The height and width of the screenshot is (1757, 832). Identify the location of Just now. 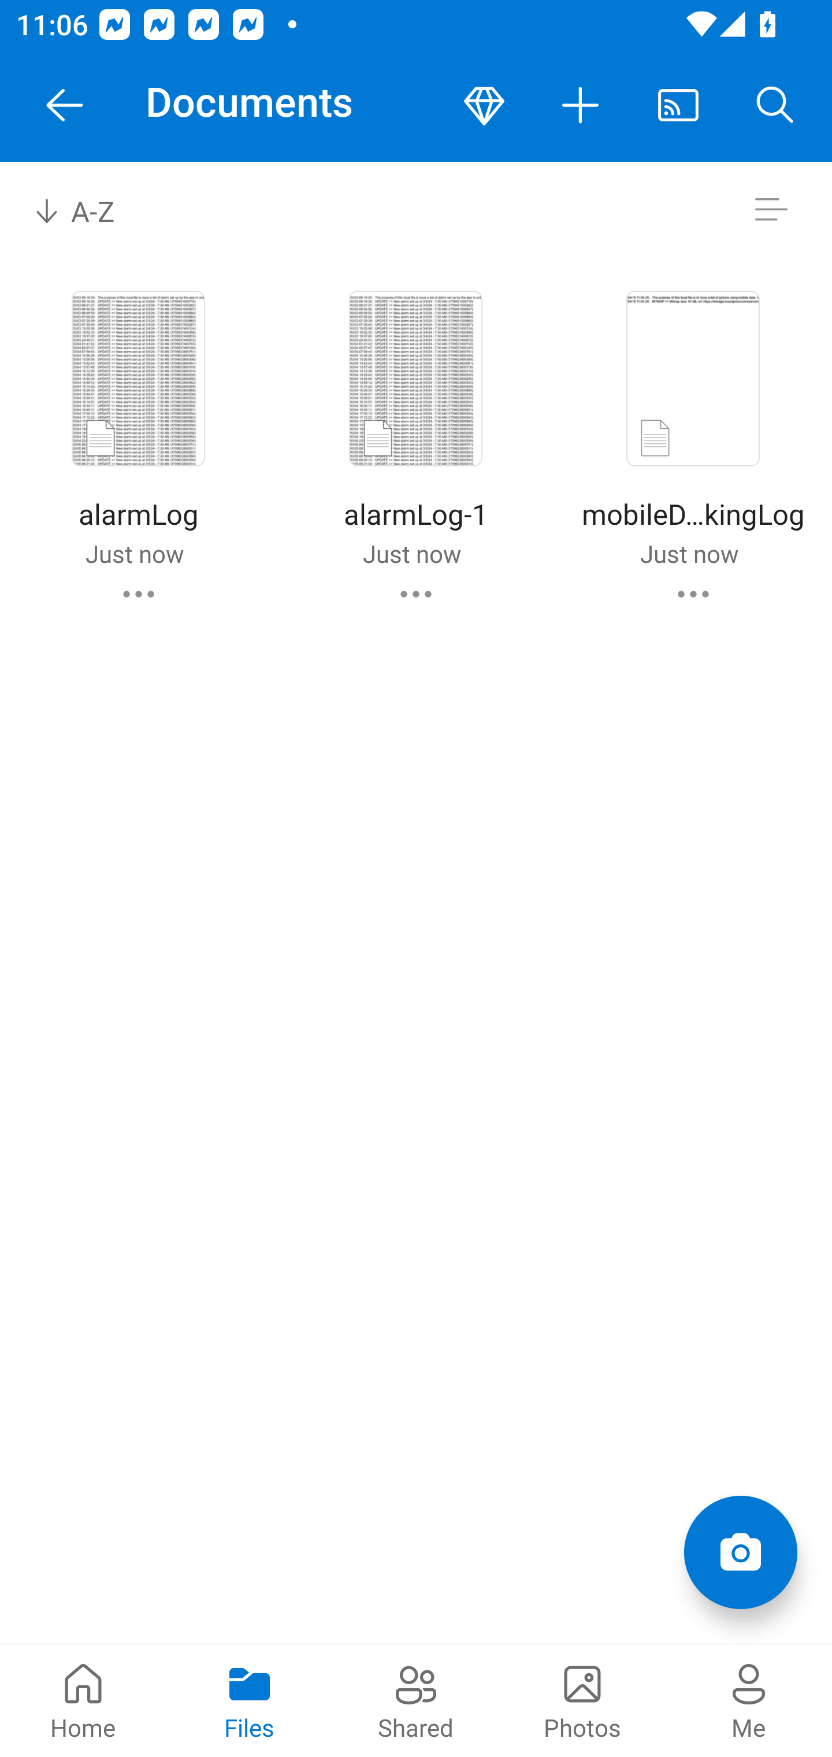
(689, 553).